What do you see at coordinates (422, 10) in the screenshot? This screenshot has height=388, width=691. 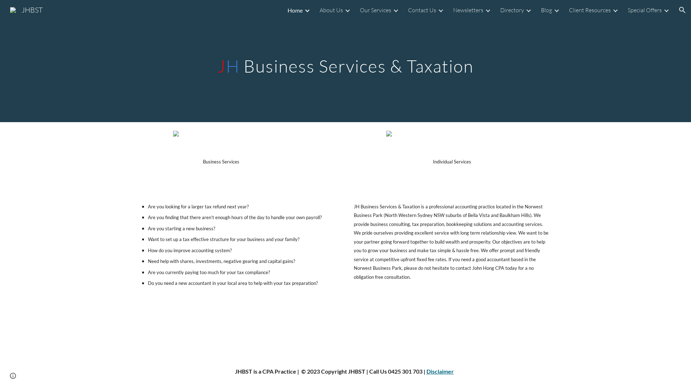 I see `Contact Us` at bounding box center [422, 10].